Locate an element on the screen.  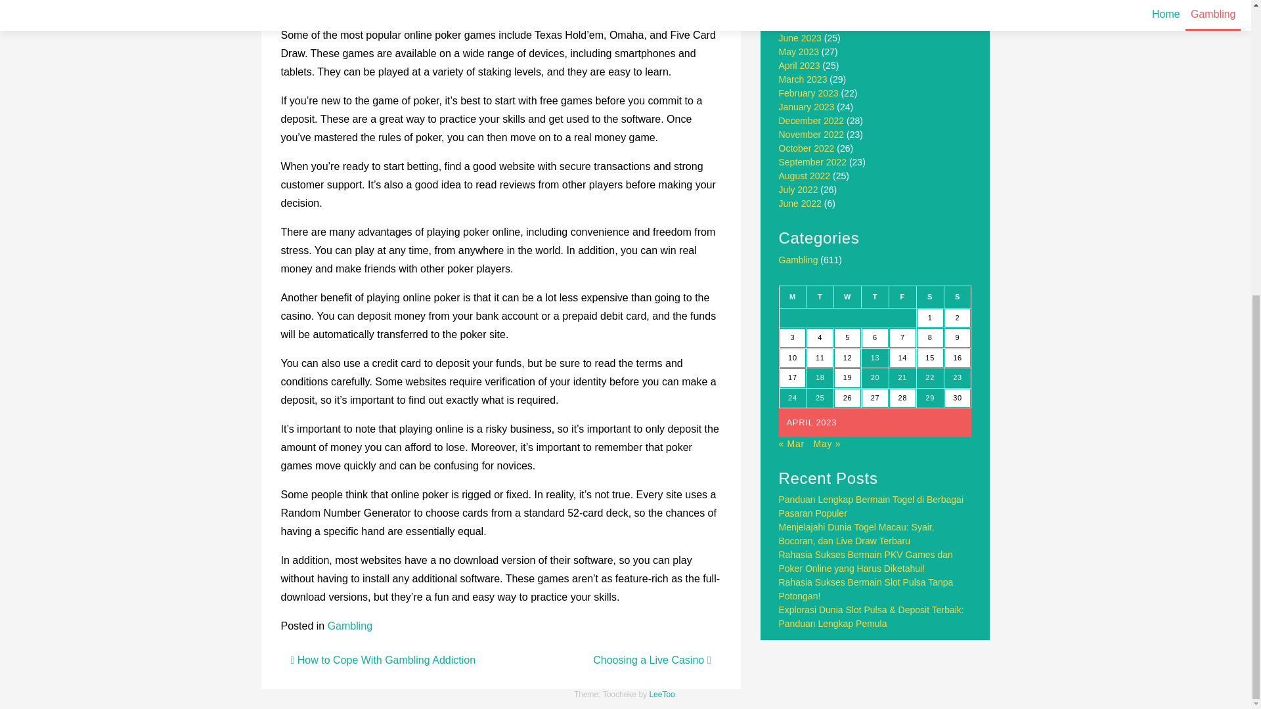
Sunday is located at coordinates (957, 297).